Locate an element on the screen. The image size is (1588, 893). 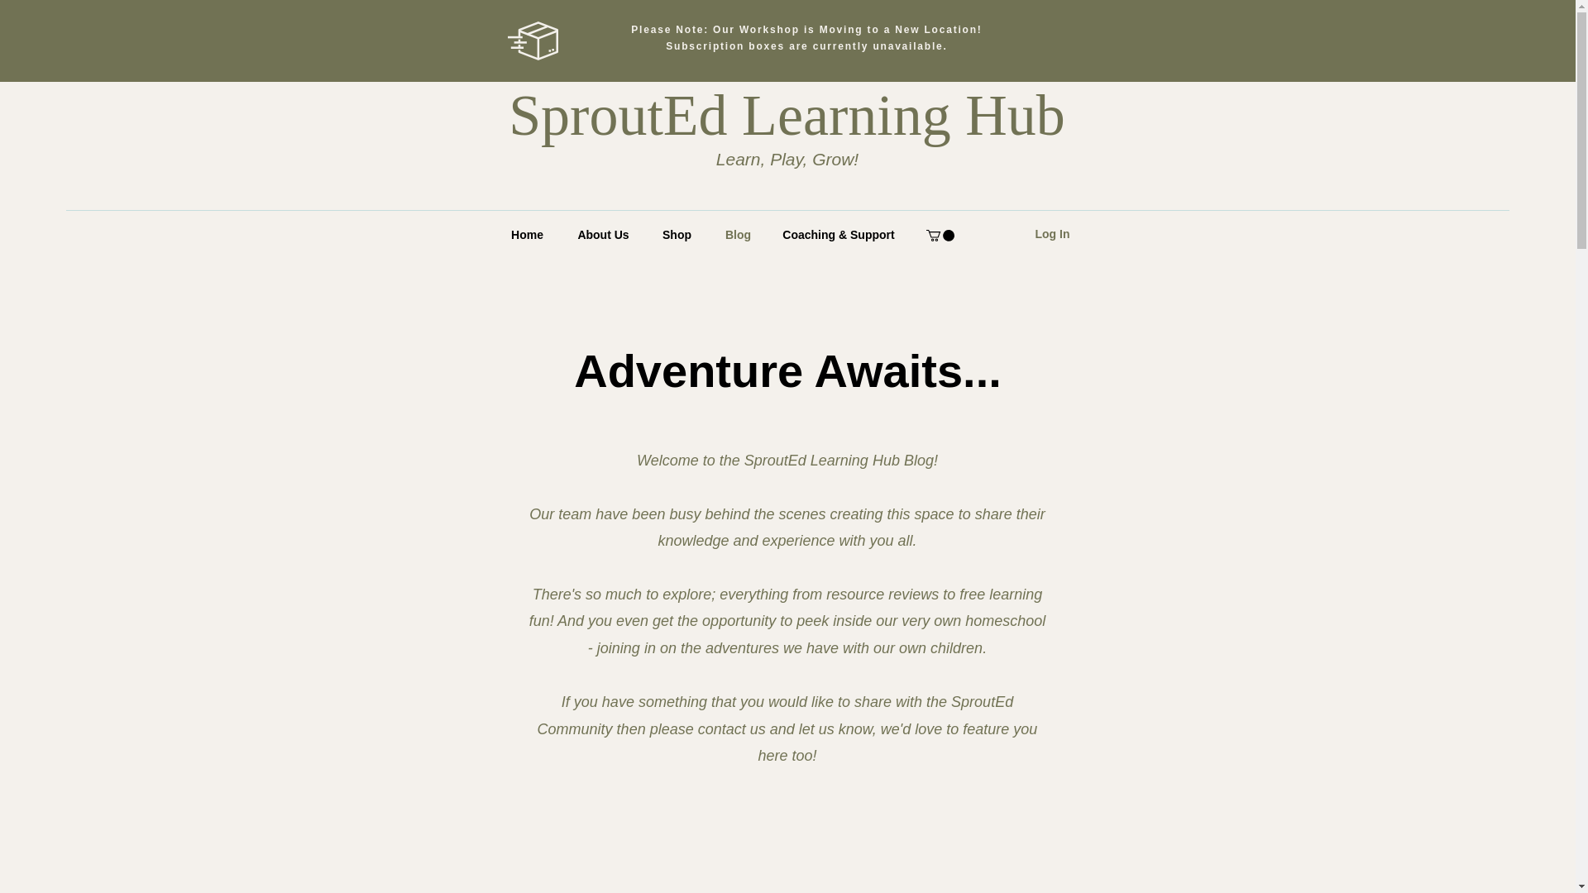
Blog is located at coordinates (738, 235).